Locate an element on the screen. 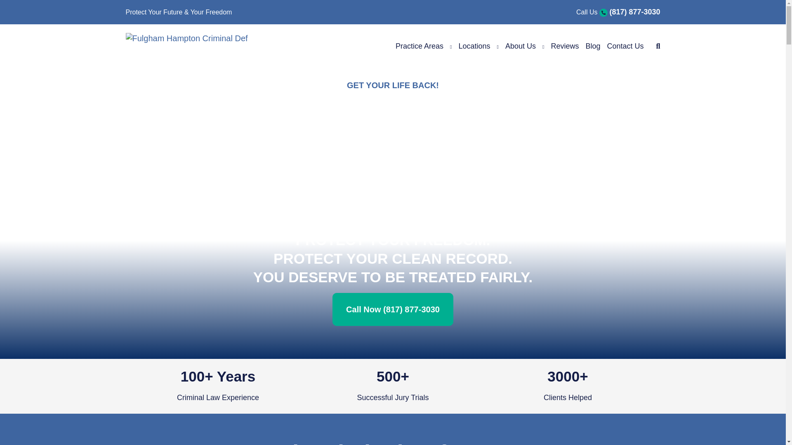 This screenshot has height=445, width=792. Blog is located at coordinates (593, 46).